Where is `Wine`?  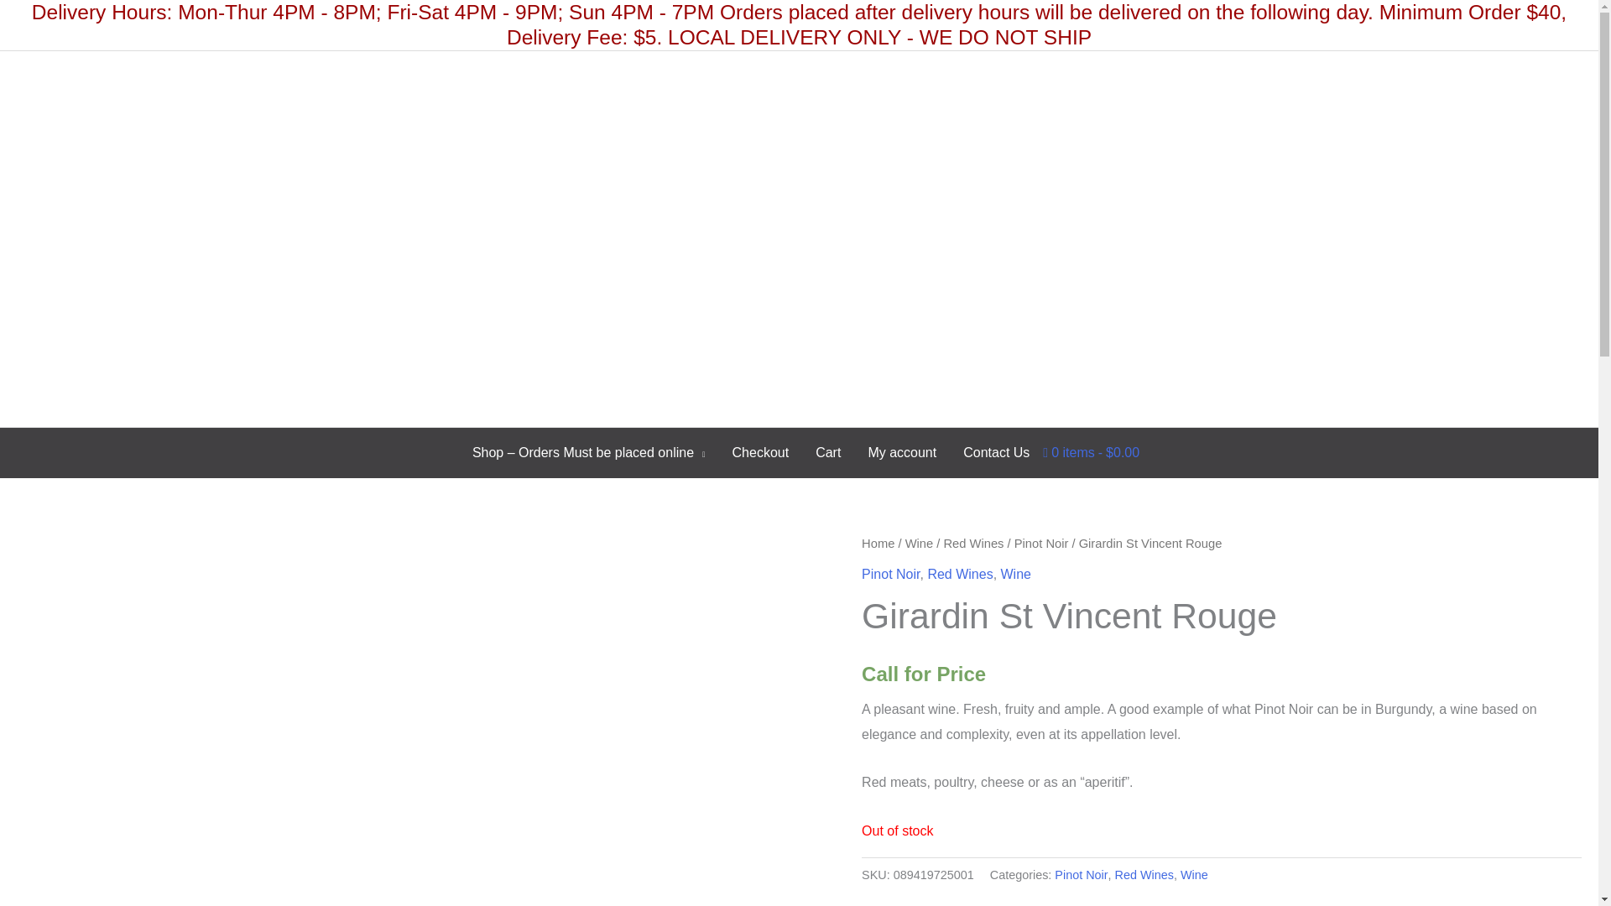
Wine is located at coordinates (1195, 874).